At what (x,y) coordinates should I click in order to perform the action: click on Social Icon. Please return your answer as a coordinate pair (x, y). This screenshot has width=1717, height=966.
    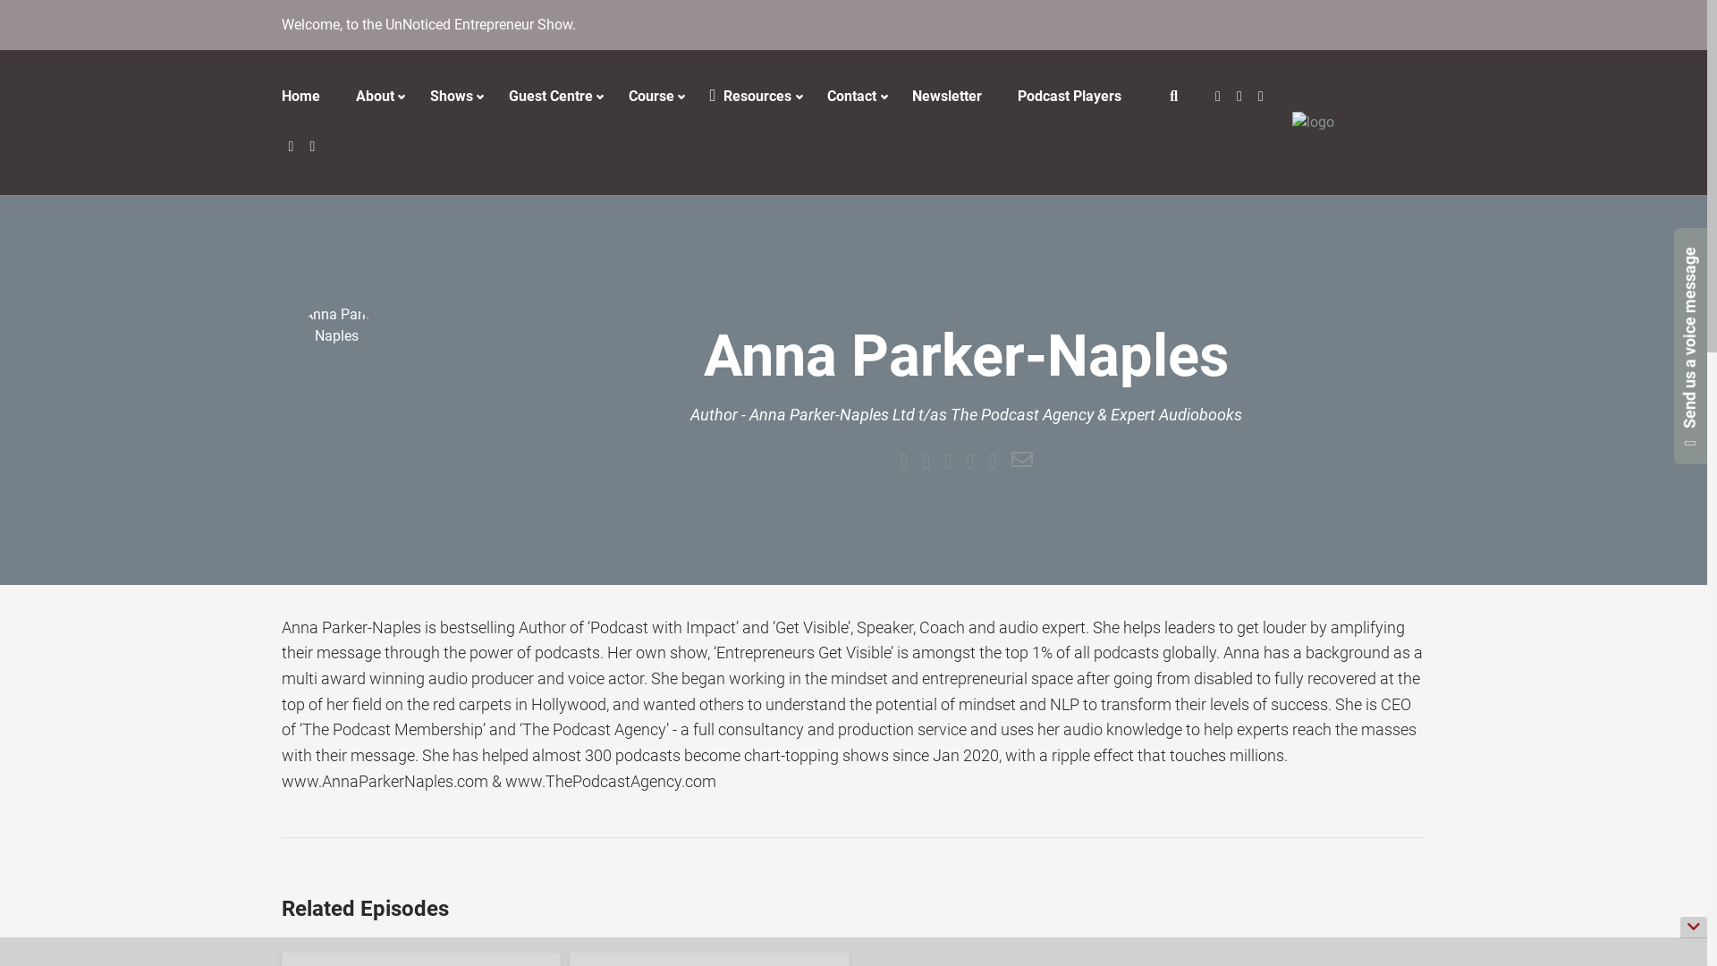
    Looking at the image, I should click on (1219, 97).